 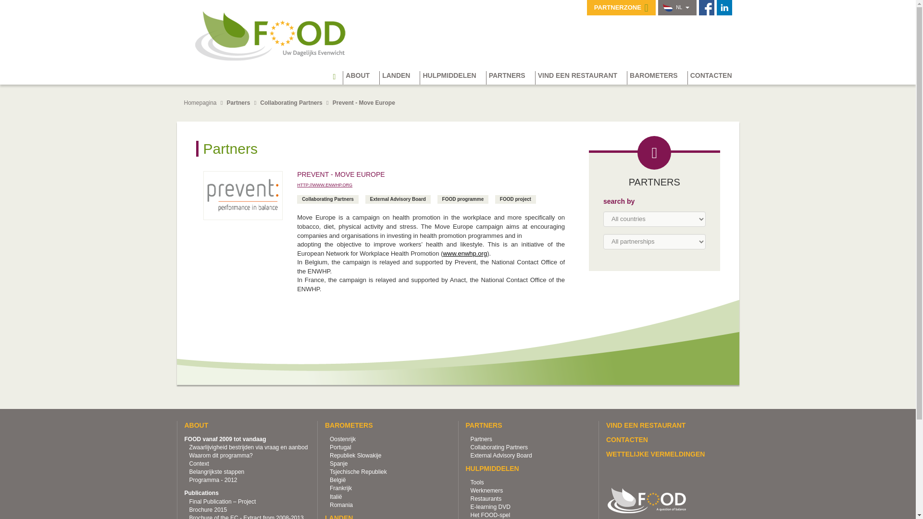 What do you see at coordinates (337, 76) in the screenshot?
I see `Homepagina` at bounding box center [337, 76].